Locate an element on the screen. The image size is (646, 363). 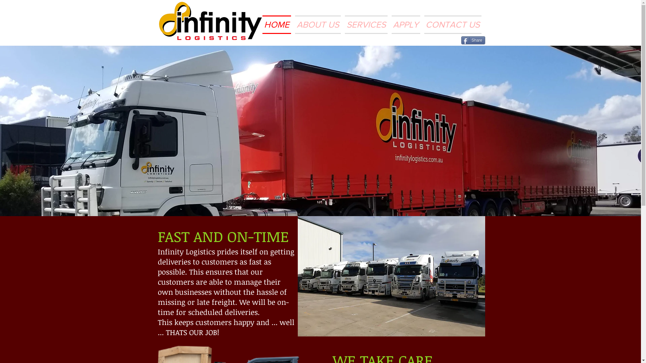
Share is located at coordinates (473, 40).